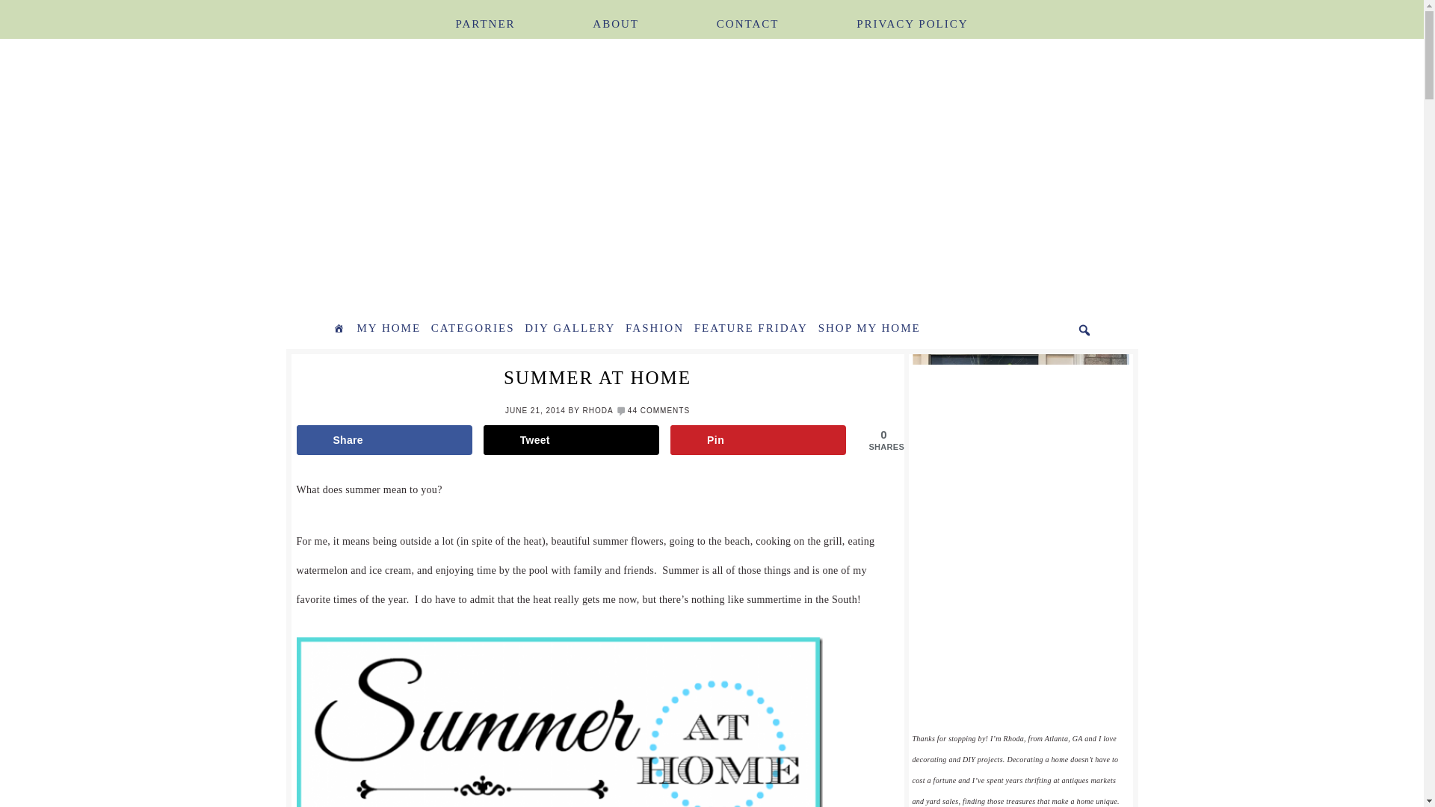 This screenshot has height=807, width=1435. What do you see at coordinates (750, 330) in the screenshot?
I see `FEATURE FRIDAY` at bounding box center [750, 330].